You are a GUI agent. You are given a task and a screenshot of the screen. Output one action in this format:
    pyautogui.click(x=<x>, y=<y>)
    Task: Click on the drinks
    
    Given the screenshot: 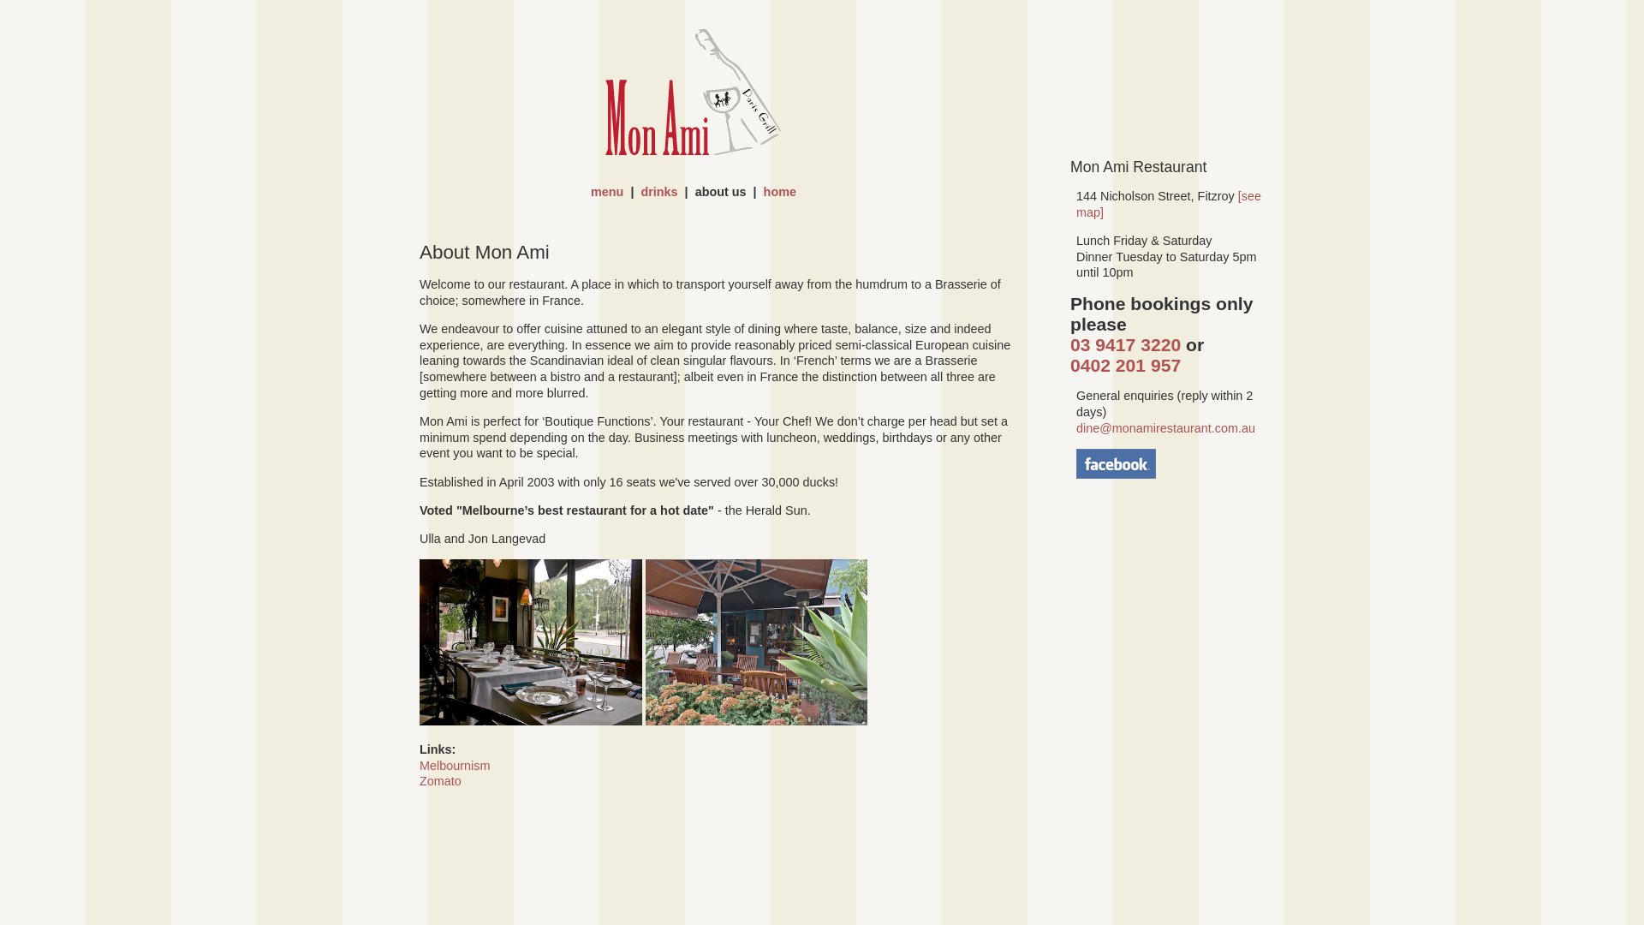 What is the action you would take?
    pyautogui.click(x=659, y=192)
    